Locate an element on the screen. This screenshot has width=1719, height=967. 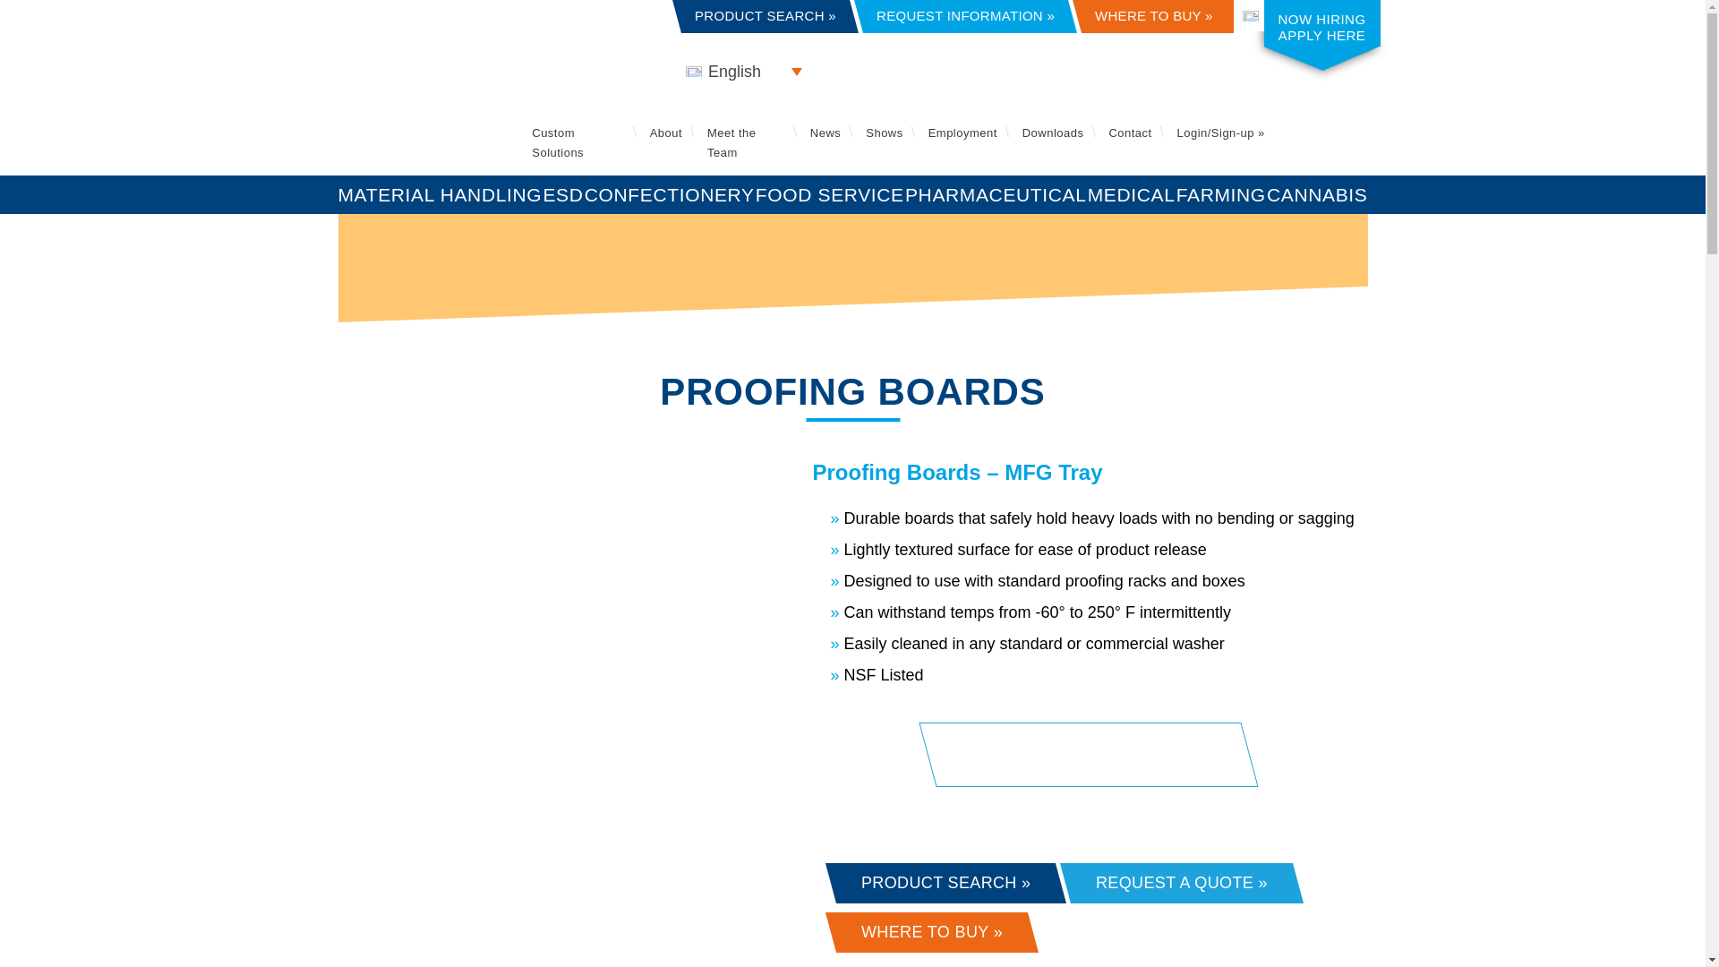
Employment is located at coordinates (962, 133).